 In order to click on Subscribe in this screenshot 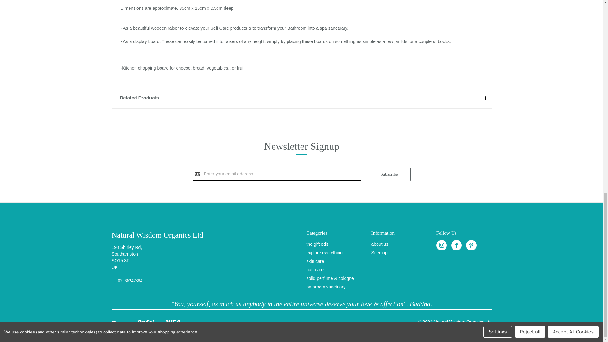, I will do `click(389, 174)`.